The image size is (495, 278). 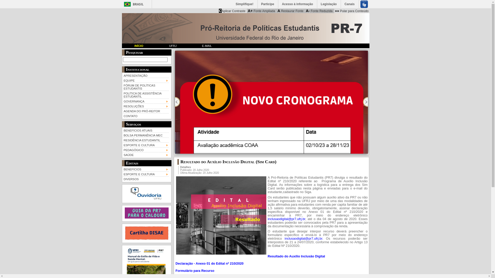 I want to click on CONTATO, so click(x=146, y=116).